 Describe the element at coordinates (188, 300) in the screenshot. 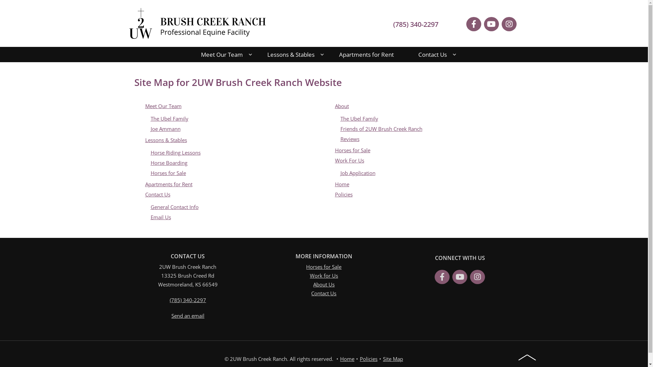

I see `(785) 340-2297` at that location.